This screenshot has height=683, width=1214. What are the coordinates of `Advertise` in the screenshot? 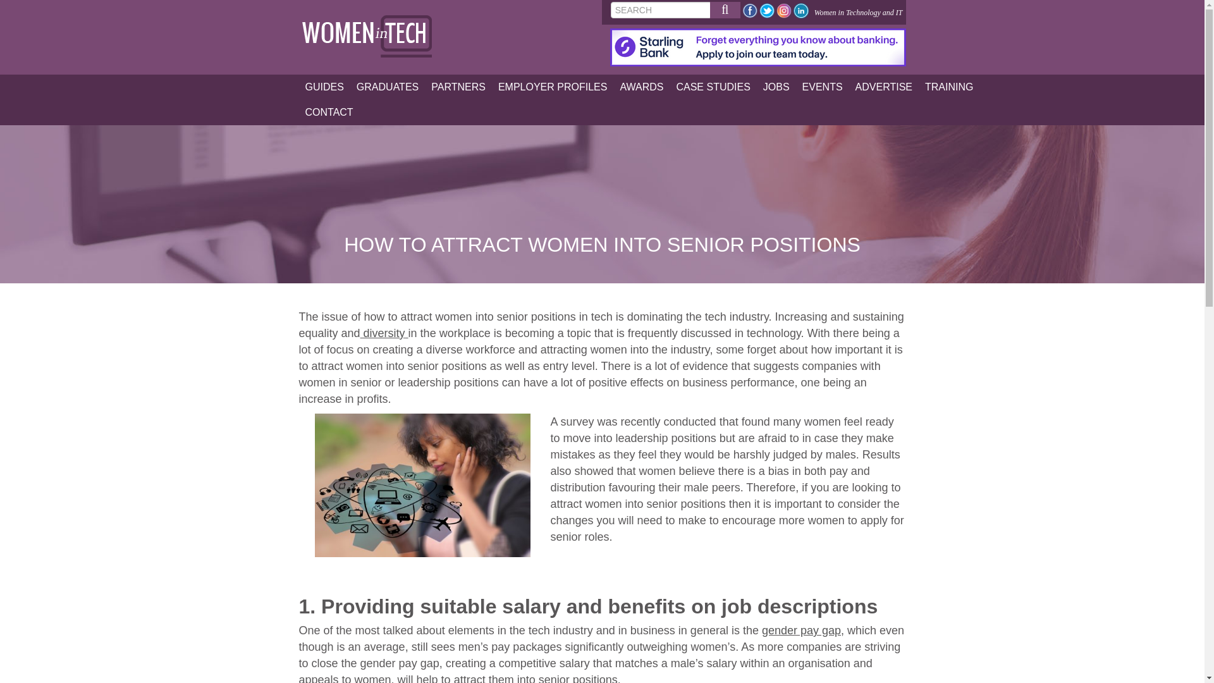 It's located at (884, 87).